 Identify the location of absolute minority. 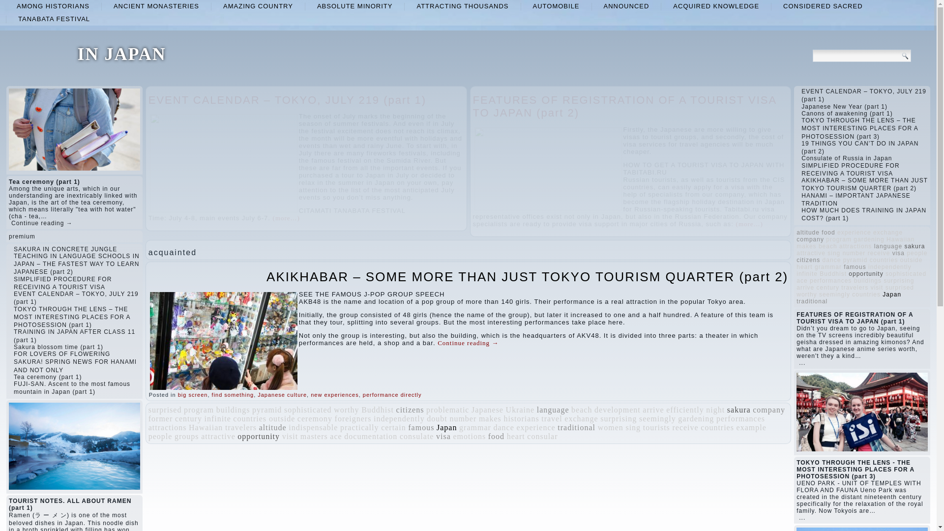
(355, 6).